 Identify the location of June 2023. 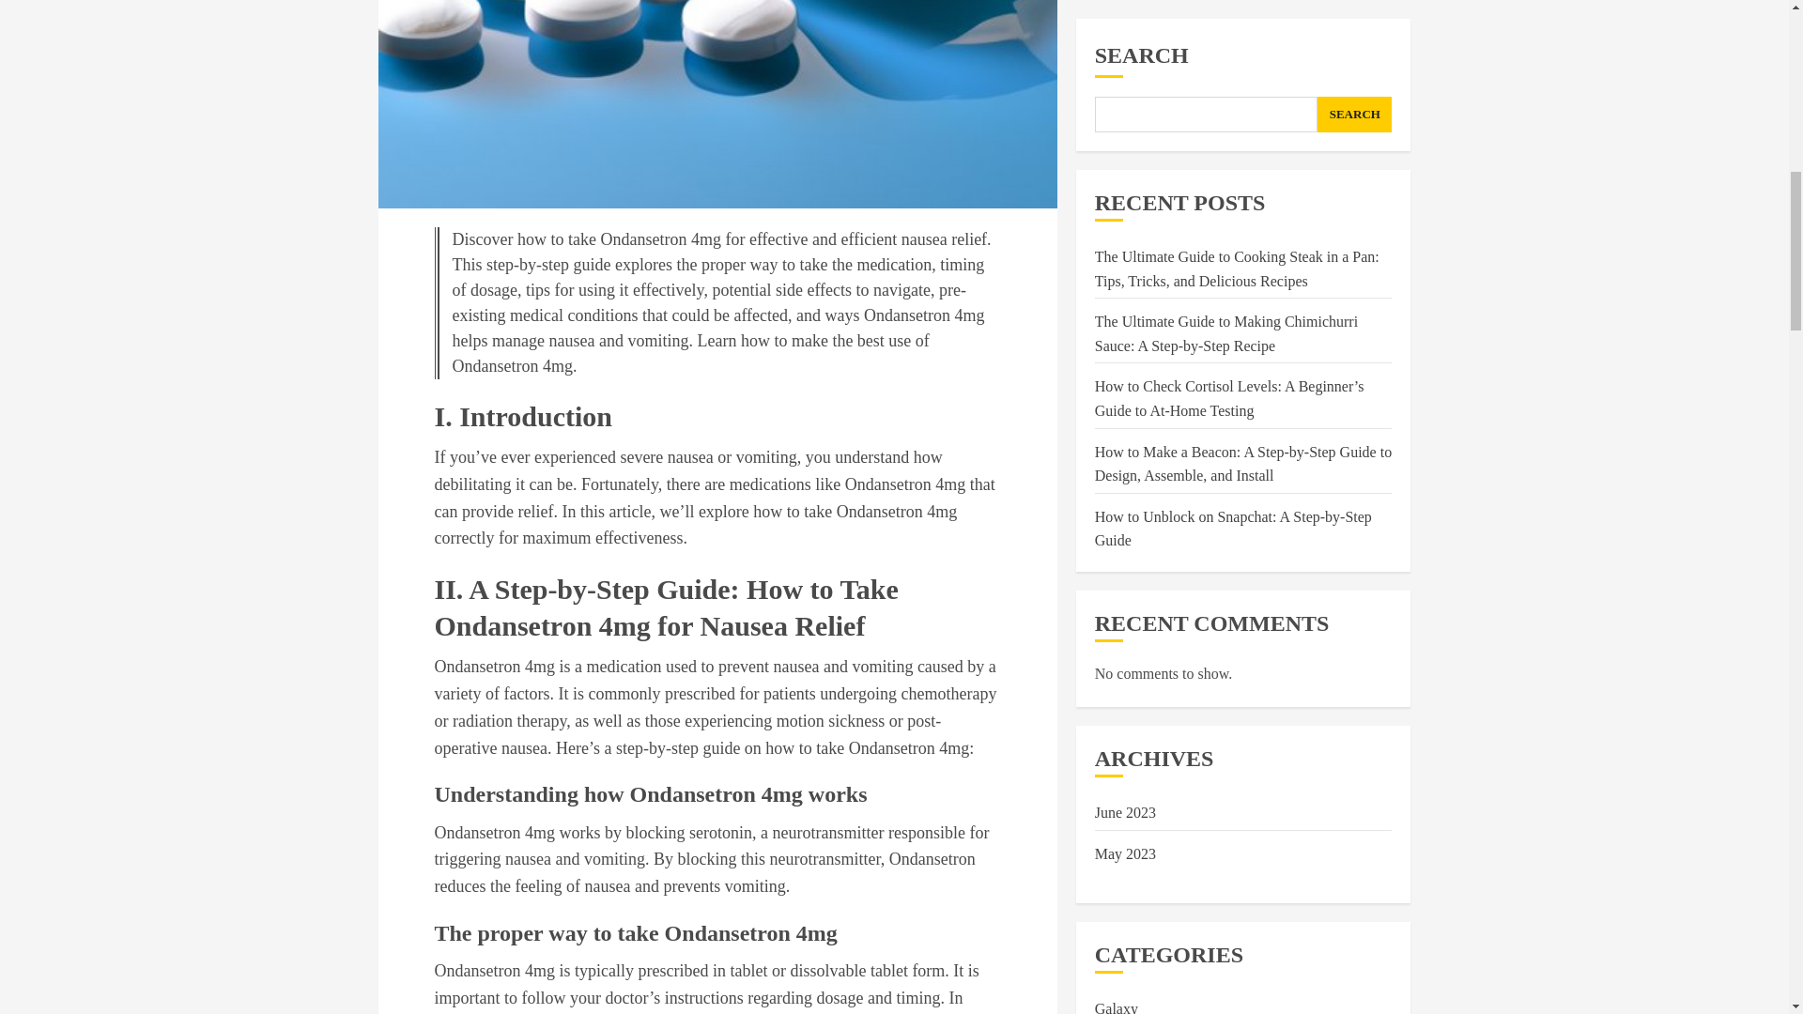
(1125, 130).